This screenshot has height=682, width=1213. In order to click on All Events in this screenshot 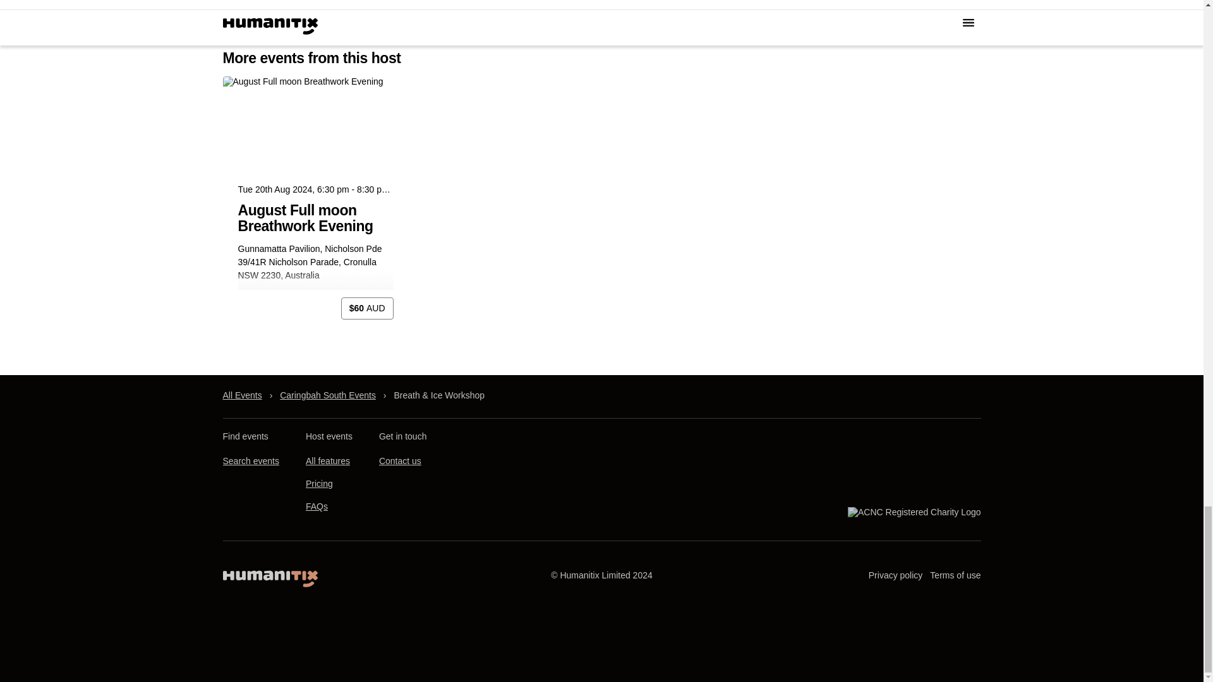, I will do `click(241, 395)`.